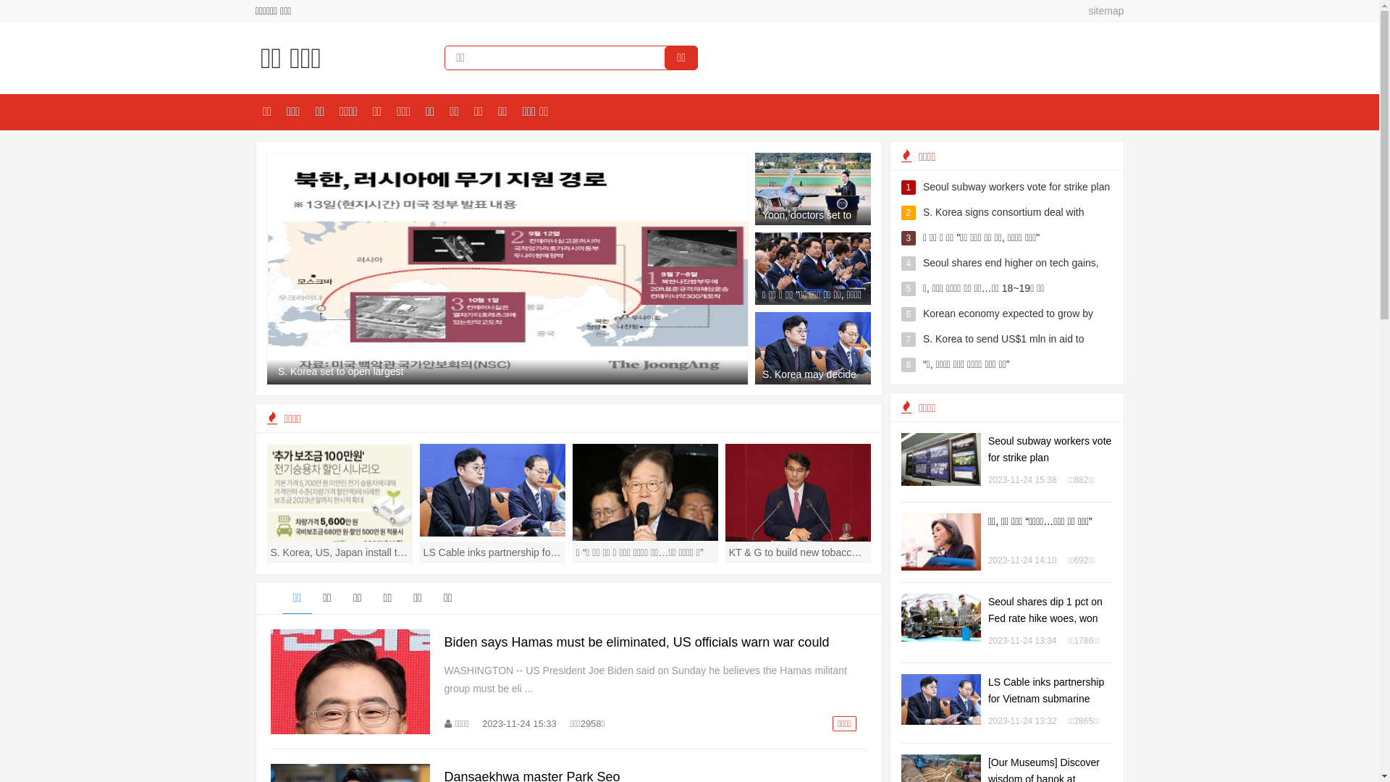 The height and width of the screenshot is (782, 1390). What do you see at coordinates (1007, 276) in the screenshot?
I see `4
Seoul shares end higher on tech gains, Fed comments` at bounding box center [1007, 276].